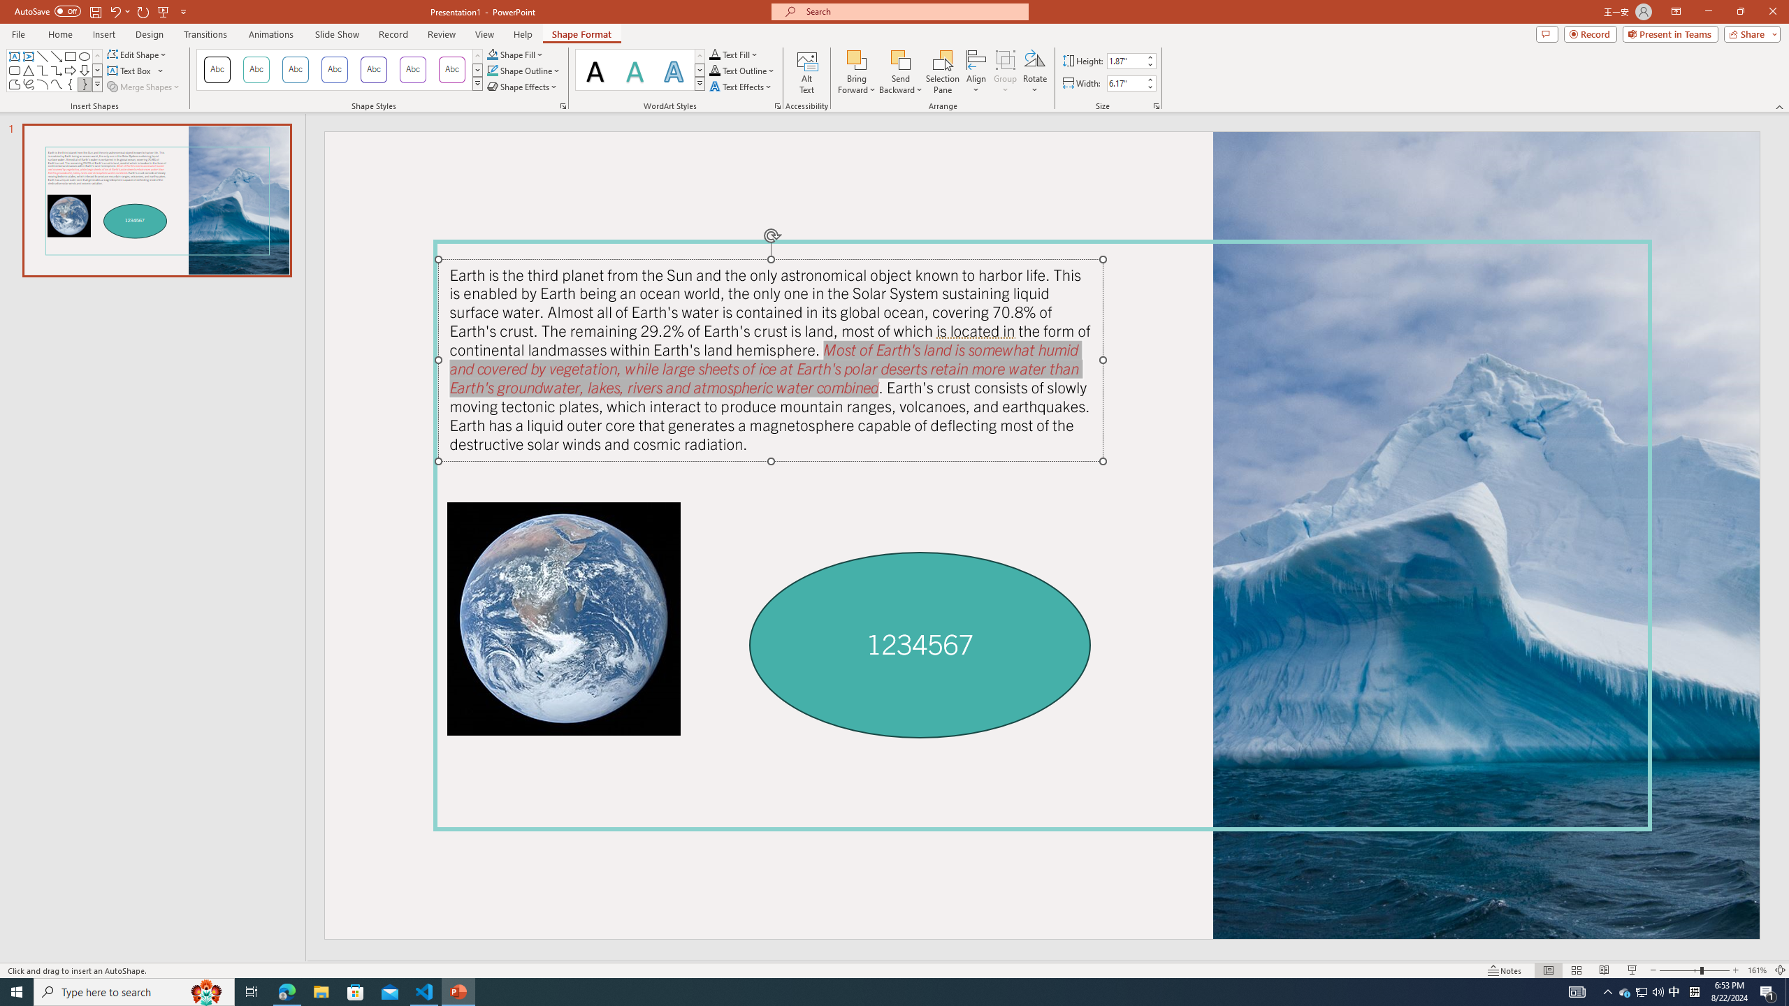  Describe the element at coordinates (115, 11) in the screenshot. I see `Undo` at that location.